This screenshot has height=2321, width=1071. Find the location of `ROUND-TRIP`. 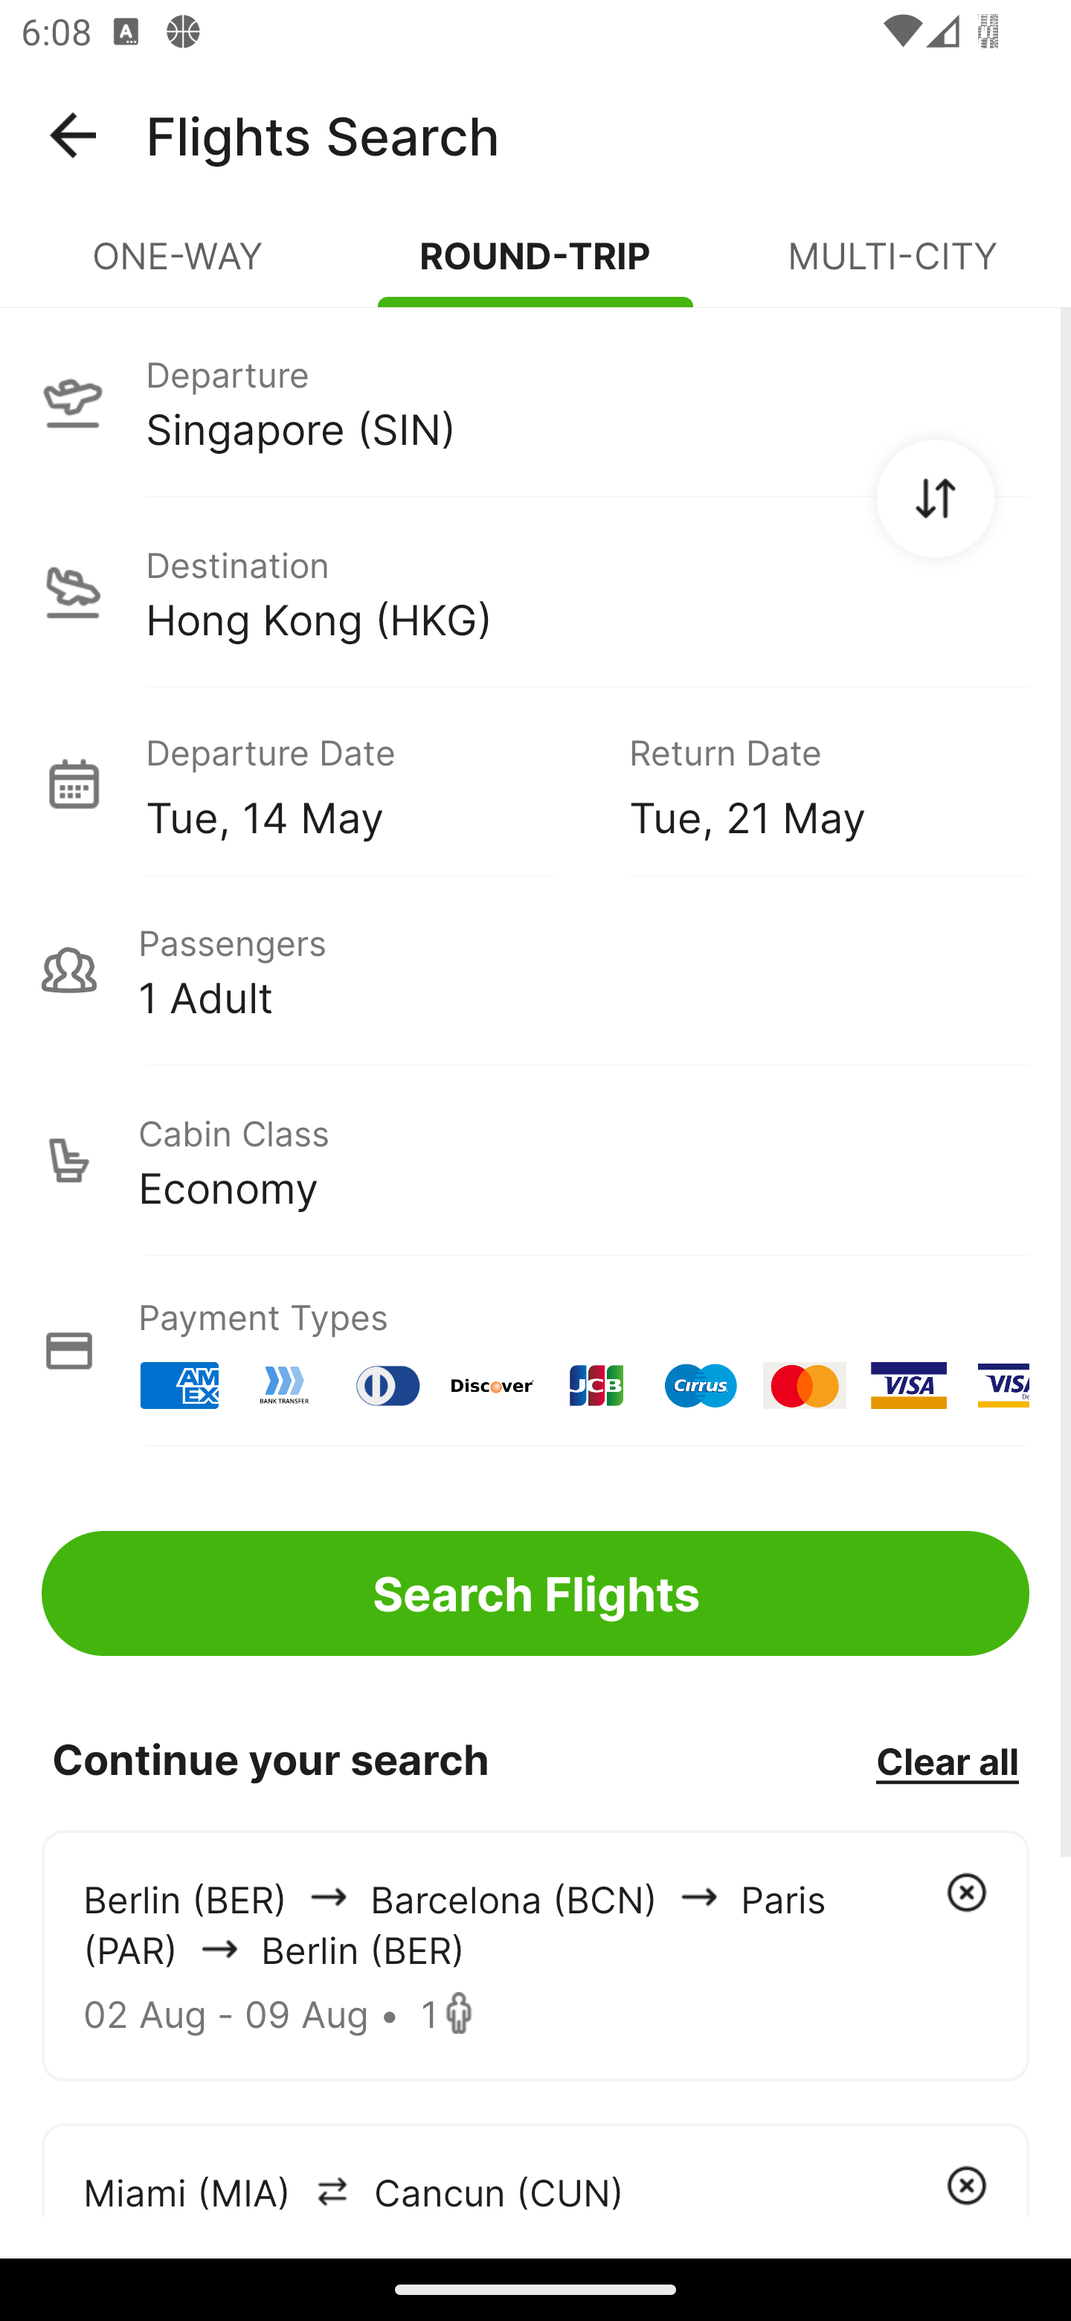

ROUND-TRIP is located at coordinates (535, 268).